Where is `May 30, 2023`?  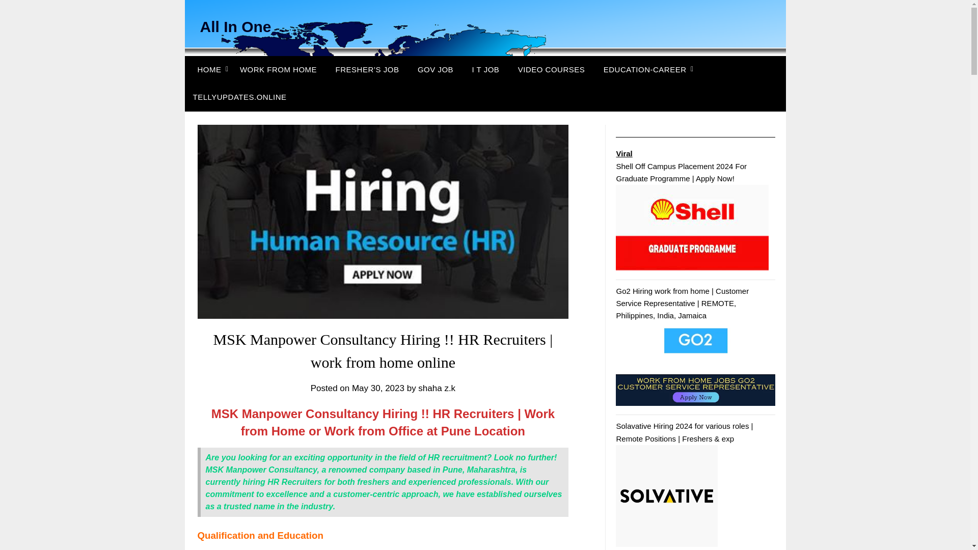 May 30, 2023 is located at coordinates (378, 388).